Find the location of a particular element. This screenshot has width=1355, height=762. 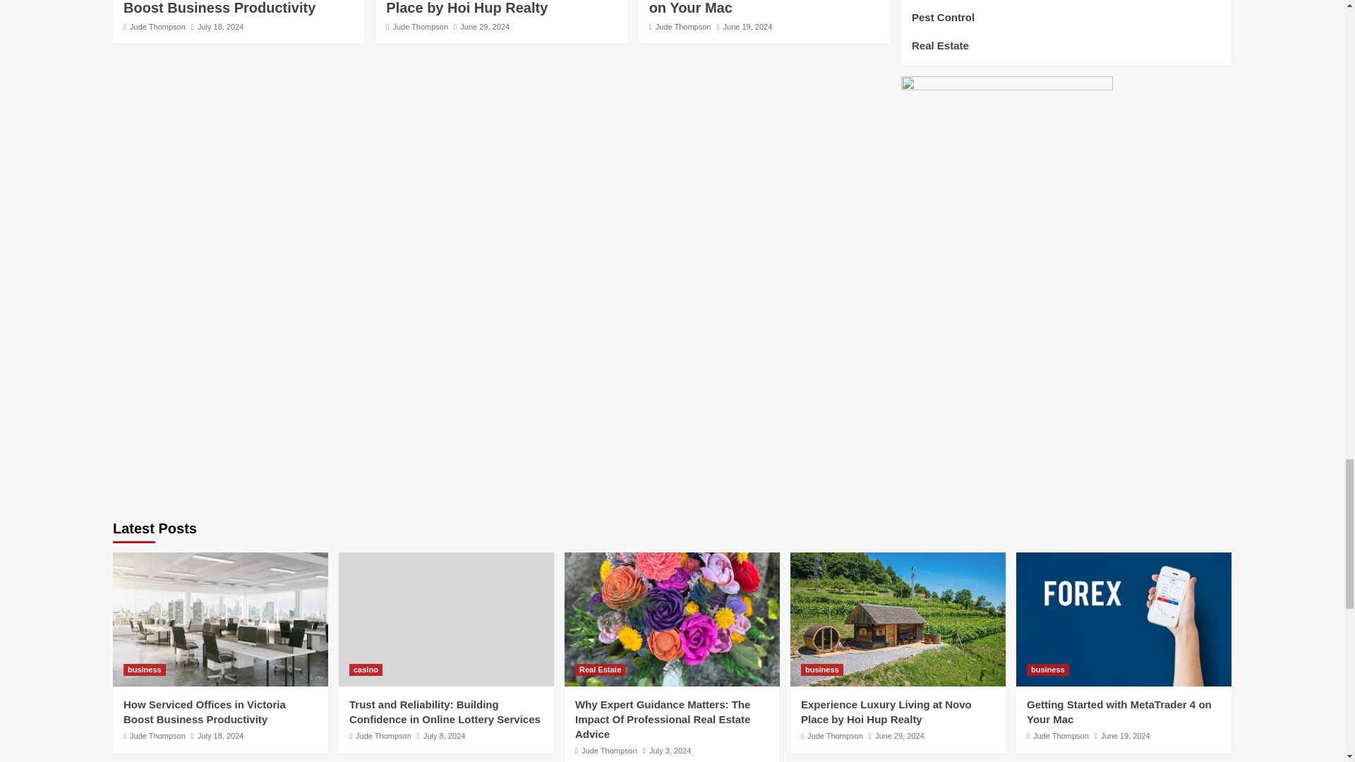

June 19, 2024 is located at coordinates (748, 27).